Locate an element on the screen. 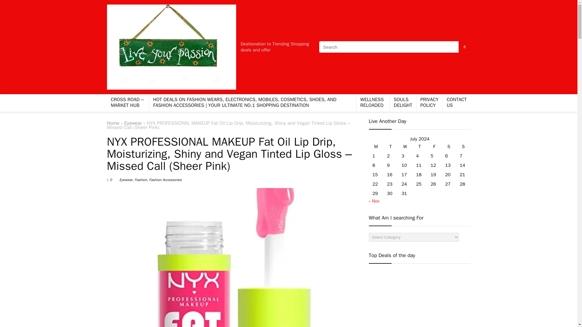 This screenshot has height=327, width=582. Monday is located at coordinates (376, 147).